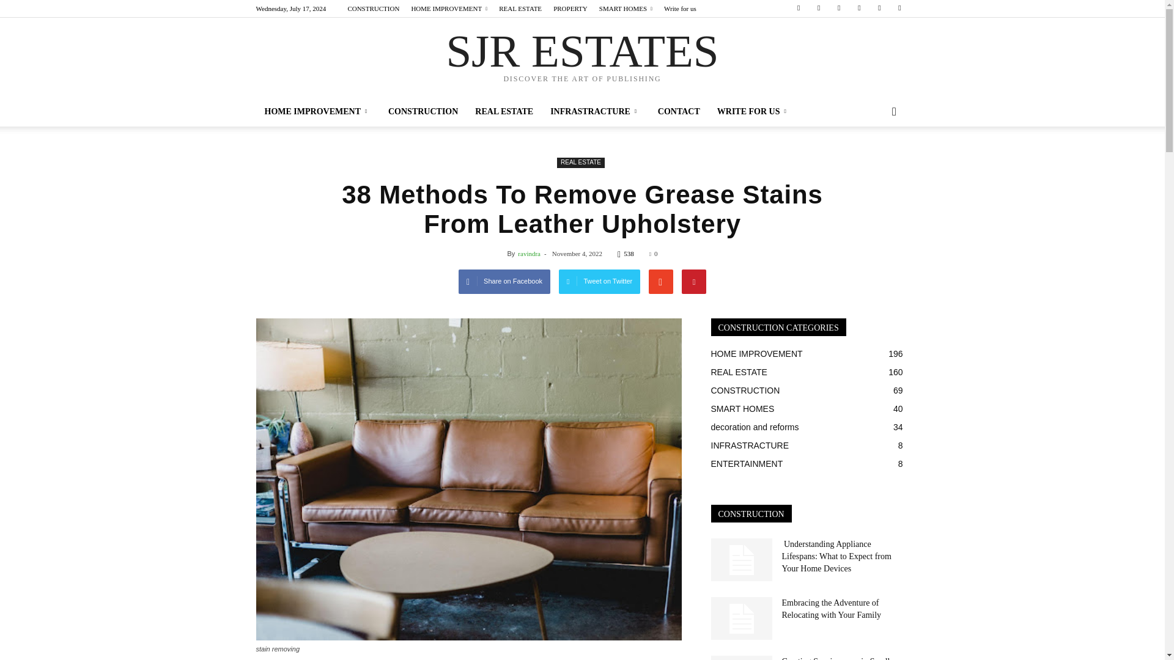 The width and height of the screenshot is (1174, 660). Describe the element at coordinates (373, 9) in the screenshot. I see `CONSTRUCTION` at that location.